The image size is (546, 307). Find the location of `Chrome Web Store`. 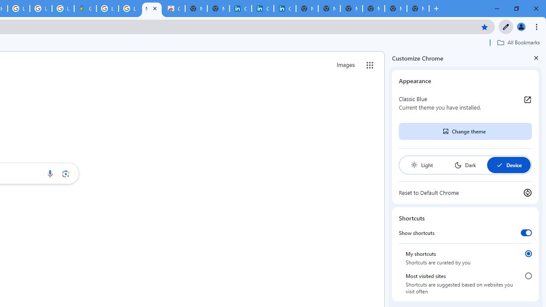

Chrome Web Store is located at coordinates (174, 9).